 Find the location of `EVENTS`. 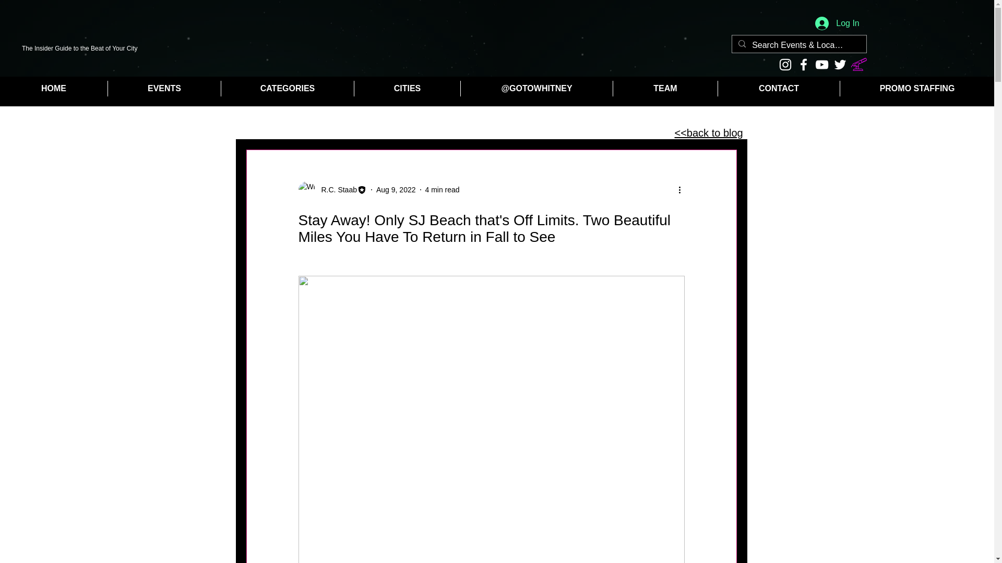

EVENTS is located at coordinates (164, 89).